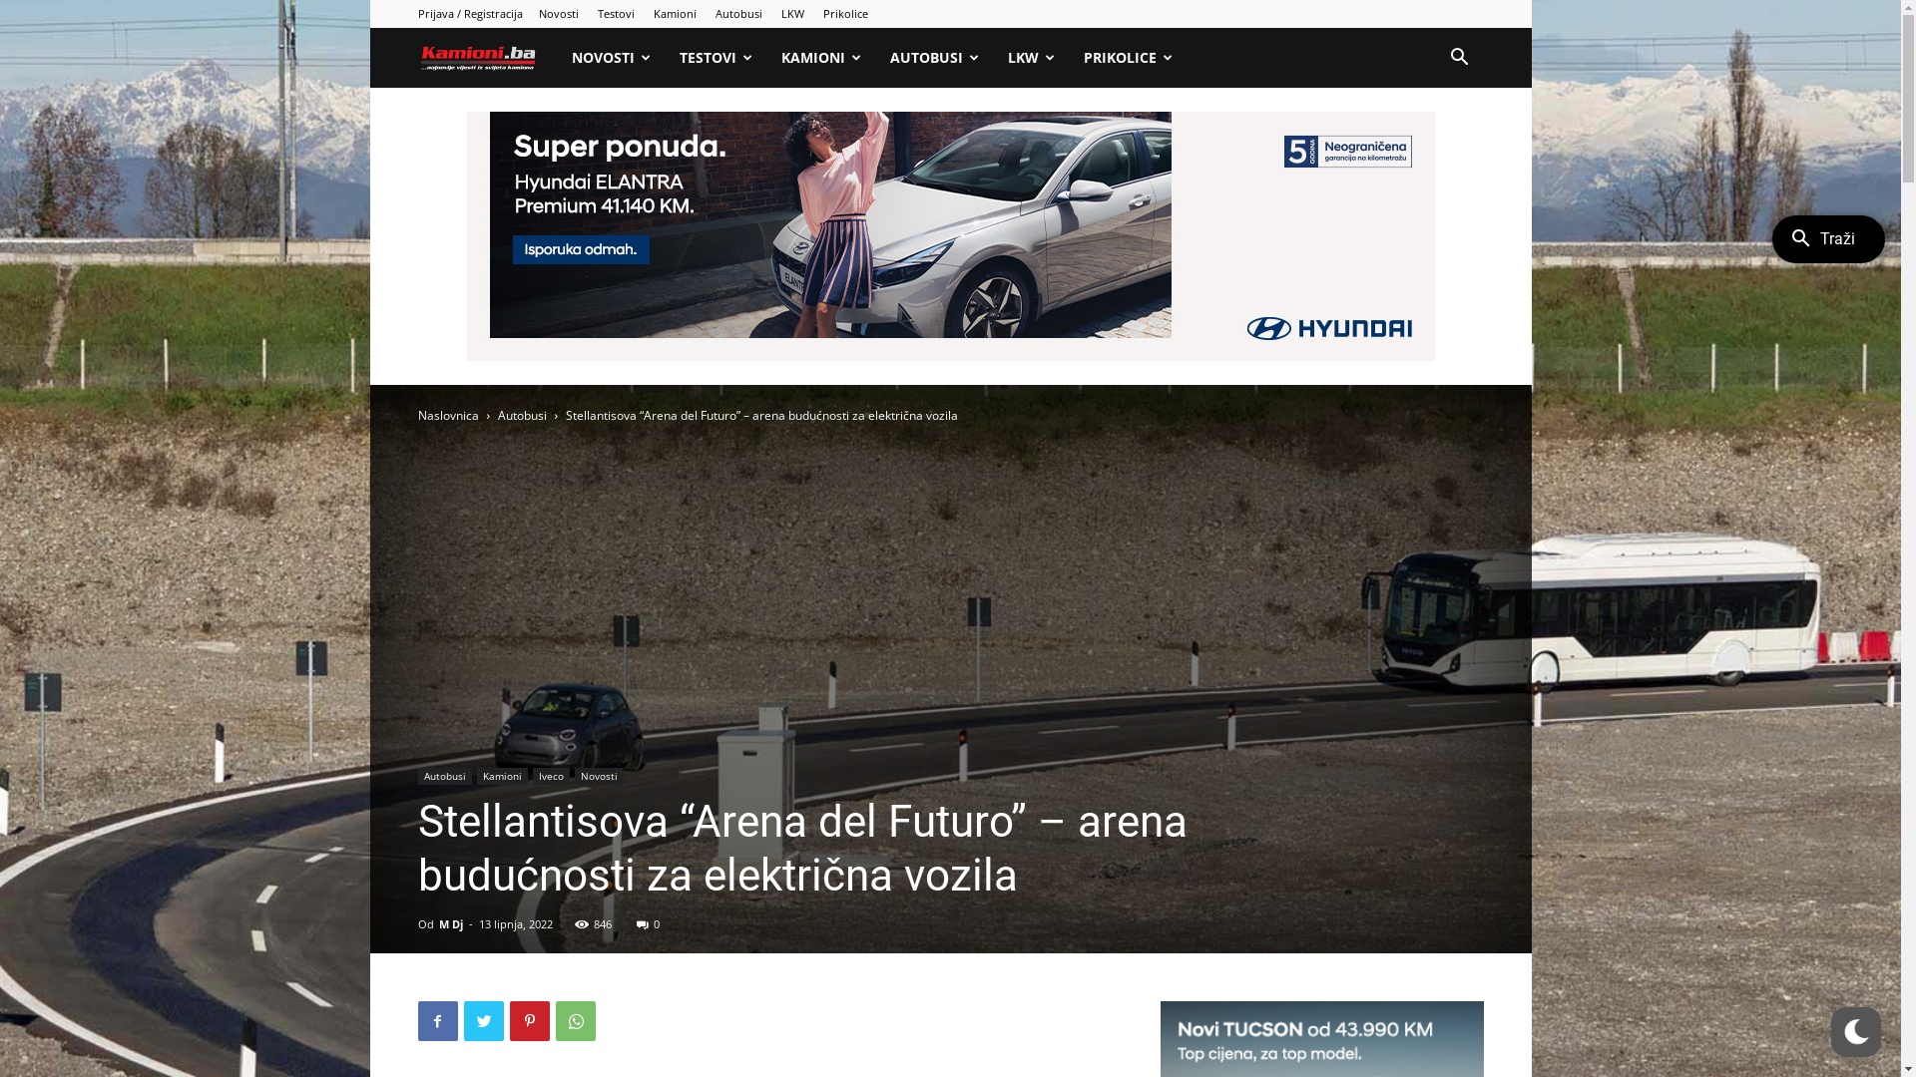 The height and width of the screenshot is (1077, 1916). I want to click on KAMIONI, so click(822, 58).